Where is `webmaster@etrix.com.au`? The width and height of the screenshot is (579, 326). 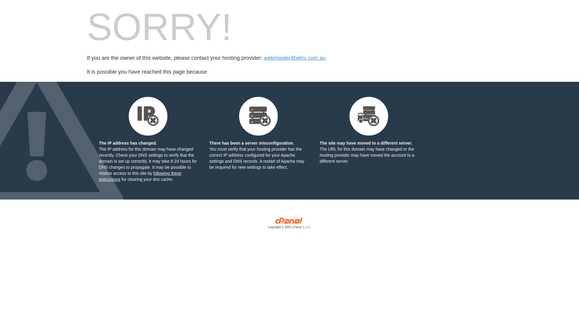
webmaster@etrix.com.au is located at coordinates (295, 58).